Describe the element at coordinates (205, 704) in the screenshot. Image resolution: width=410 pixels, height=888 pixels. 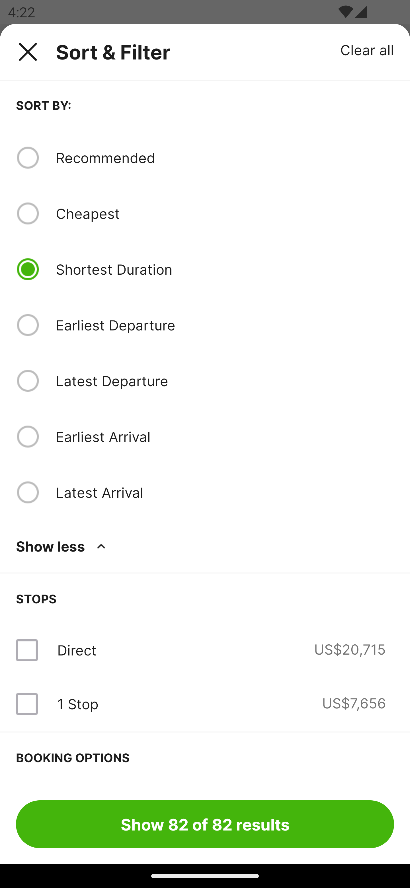
I see `1 Stop US$7,656` at that location.